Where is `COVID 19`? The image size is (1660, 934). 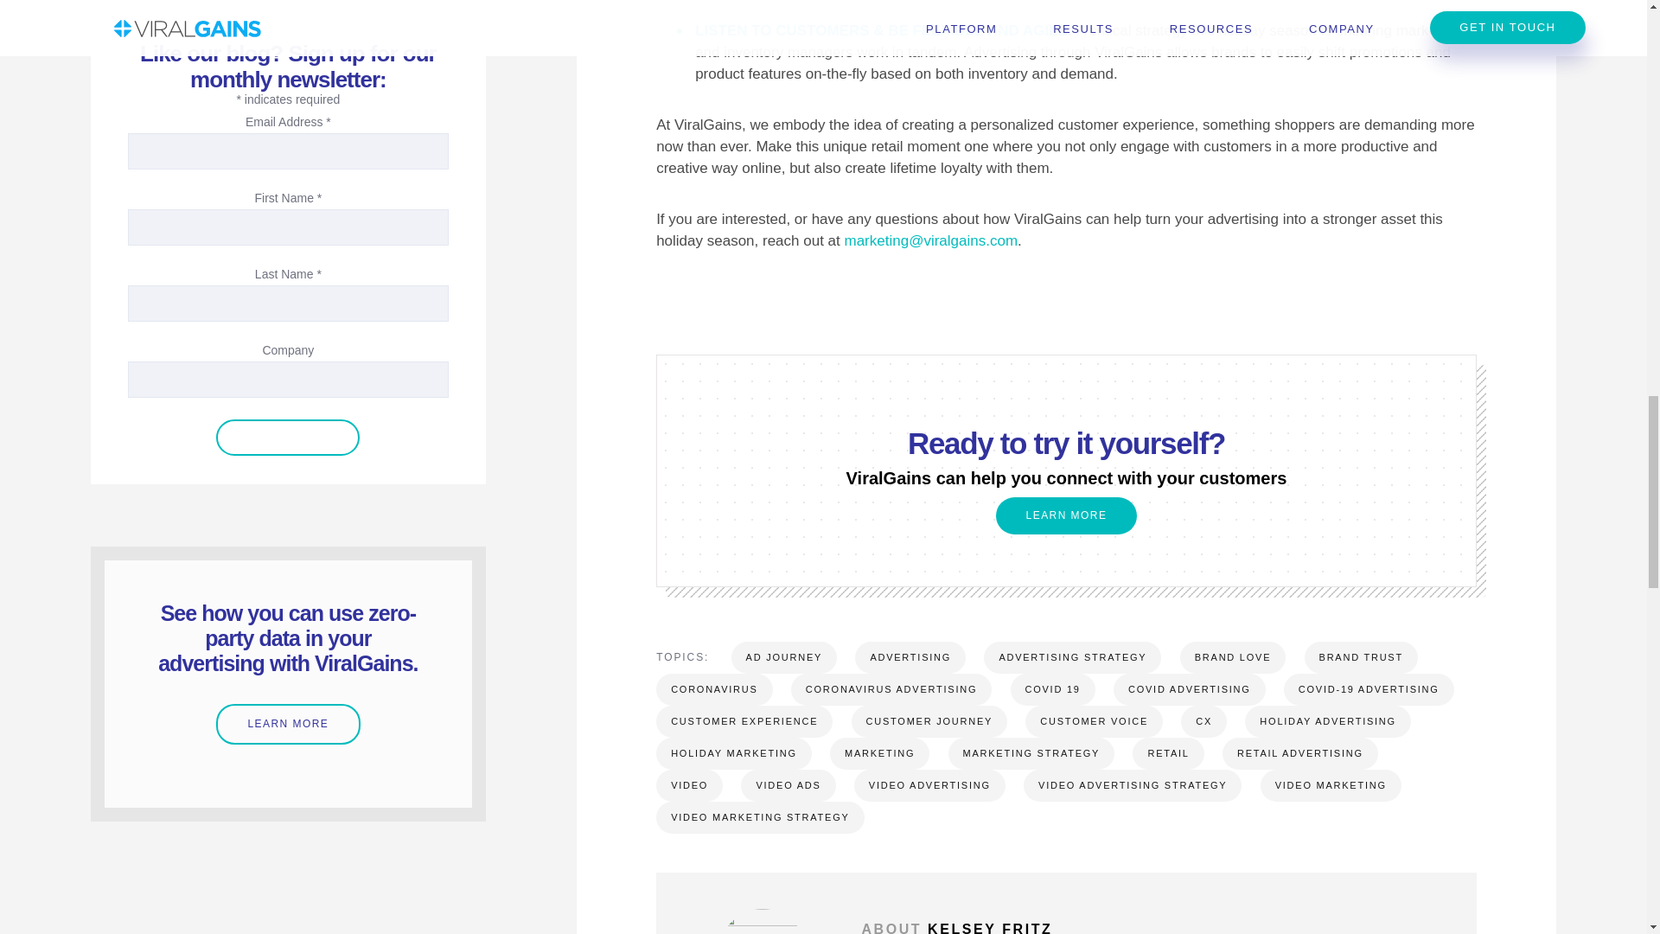
COVID 19 is located at coordinates (1051, 689).